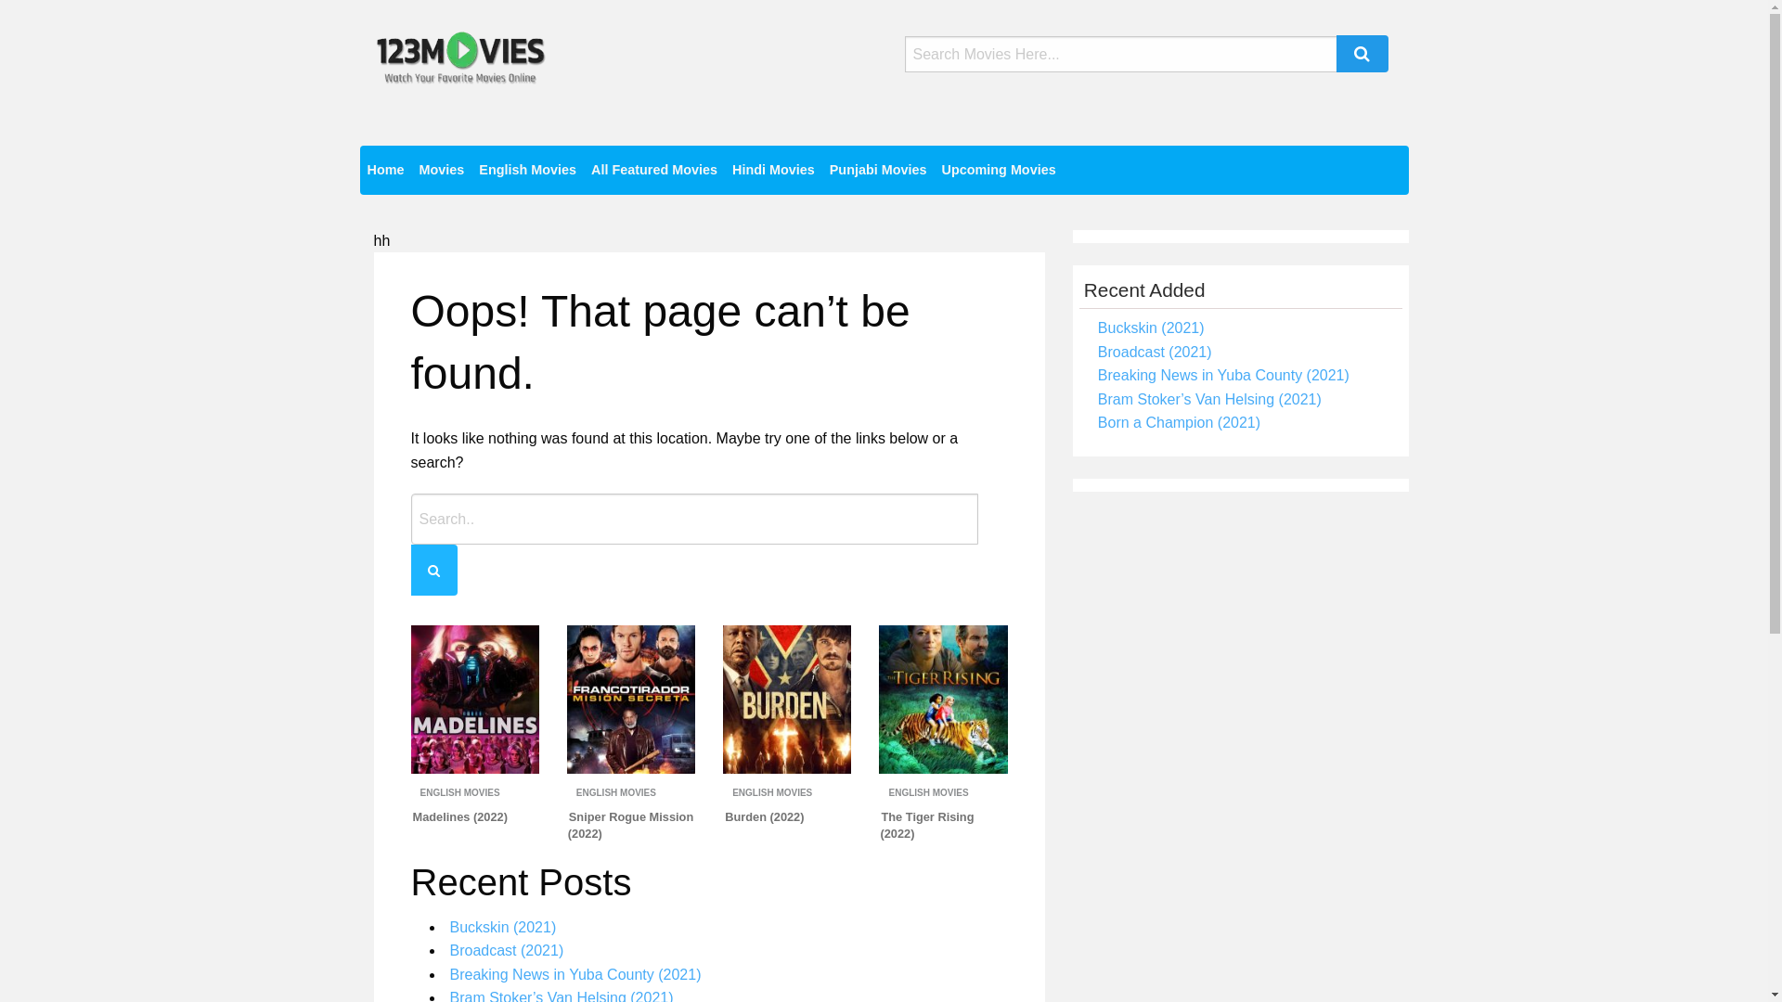  Describe the element at coordinates (1151, 328) in the screenshot. I see `Buckskin (2021)` at that location.